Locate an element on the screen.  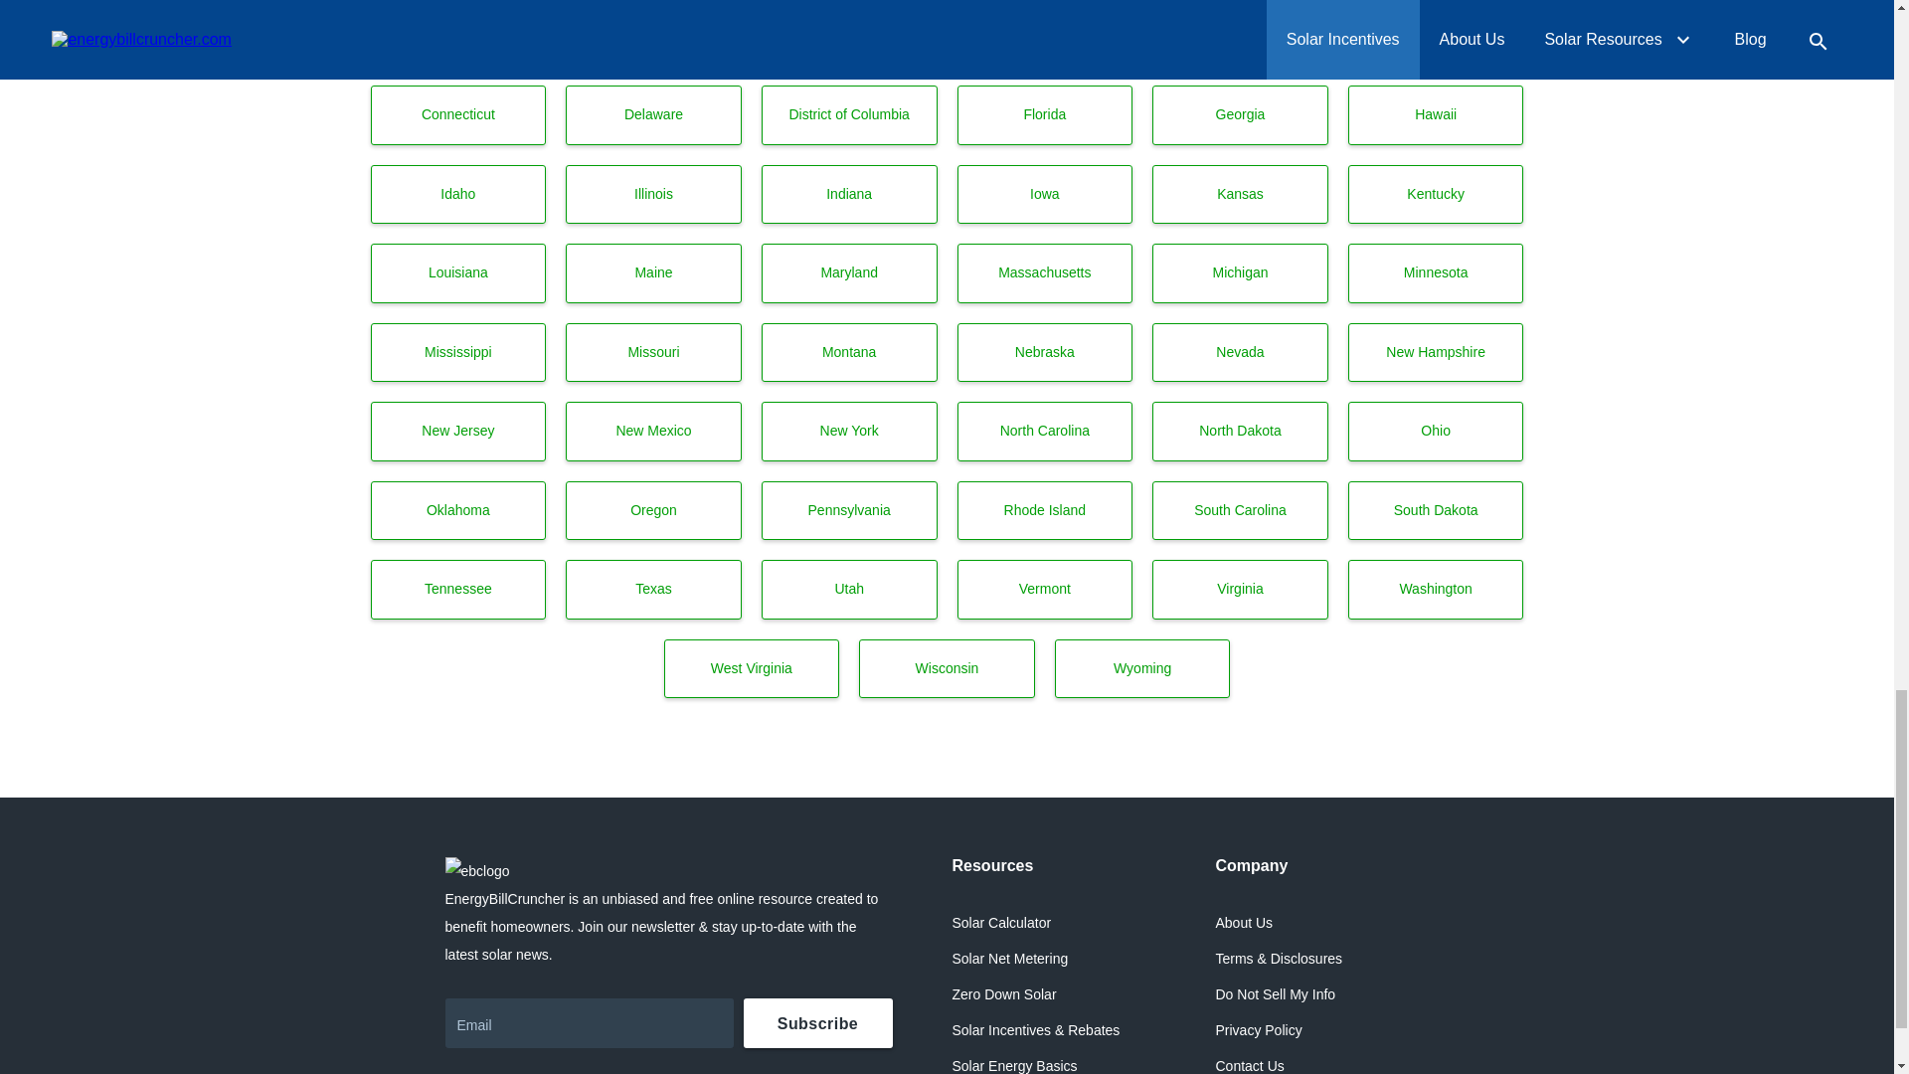
Alabama is located at coordinates (457, 36).